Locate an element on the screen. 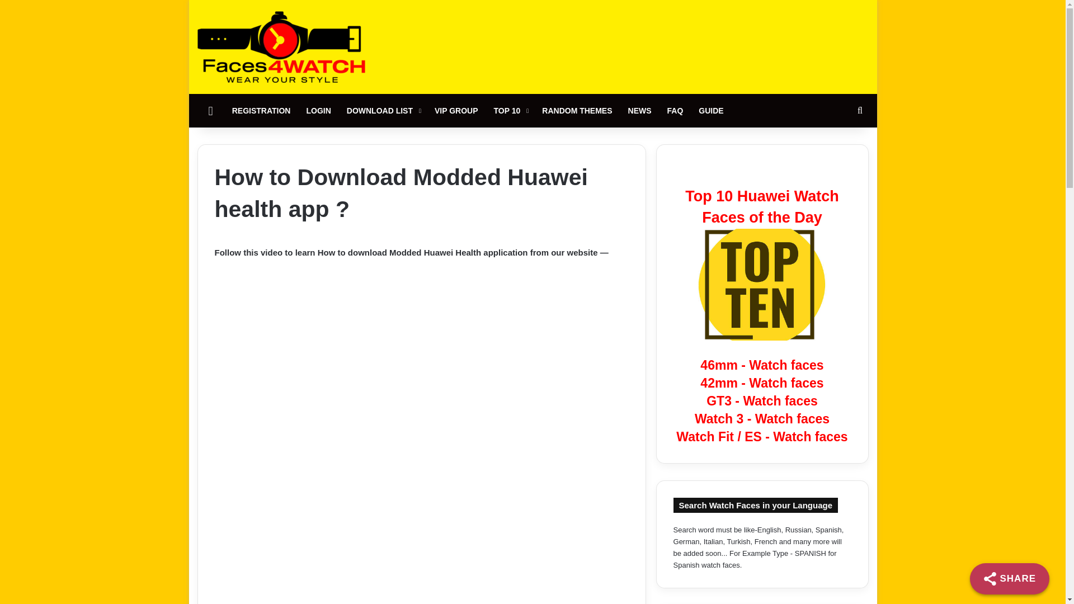 The width and height of the screenshot is (1074, 604). TOP 10 is located at coordinates (510, 111).